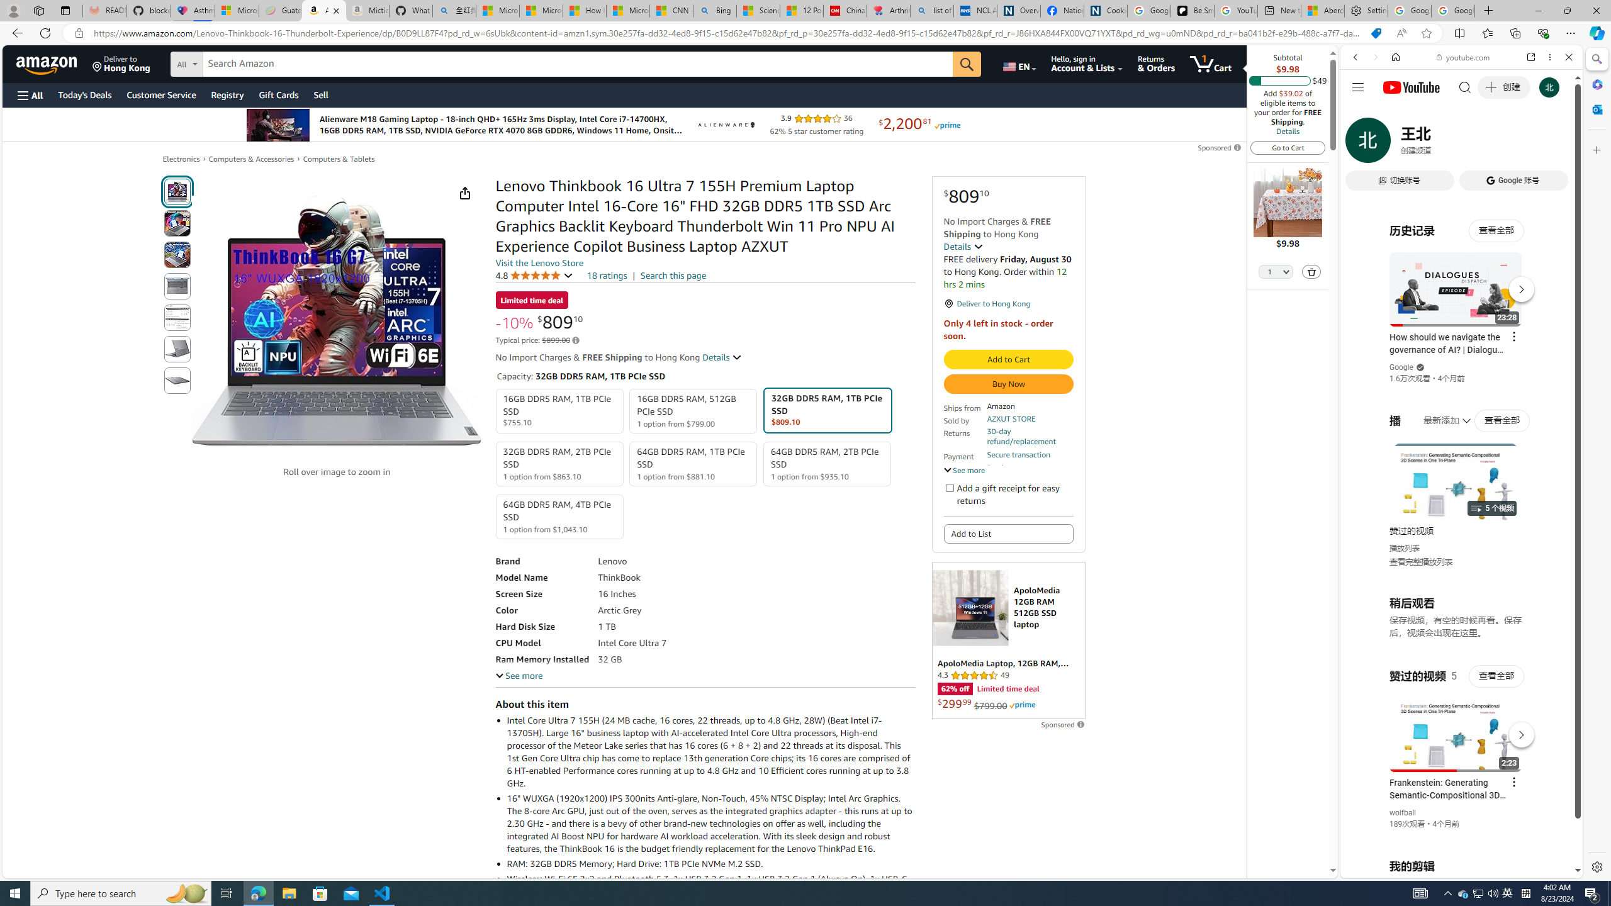  I want to click on View site information, so click(78, 33).